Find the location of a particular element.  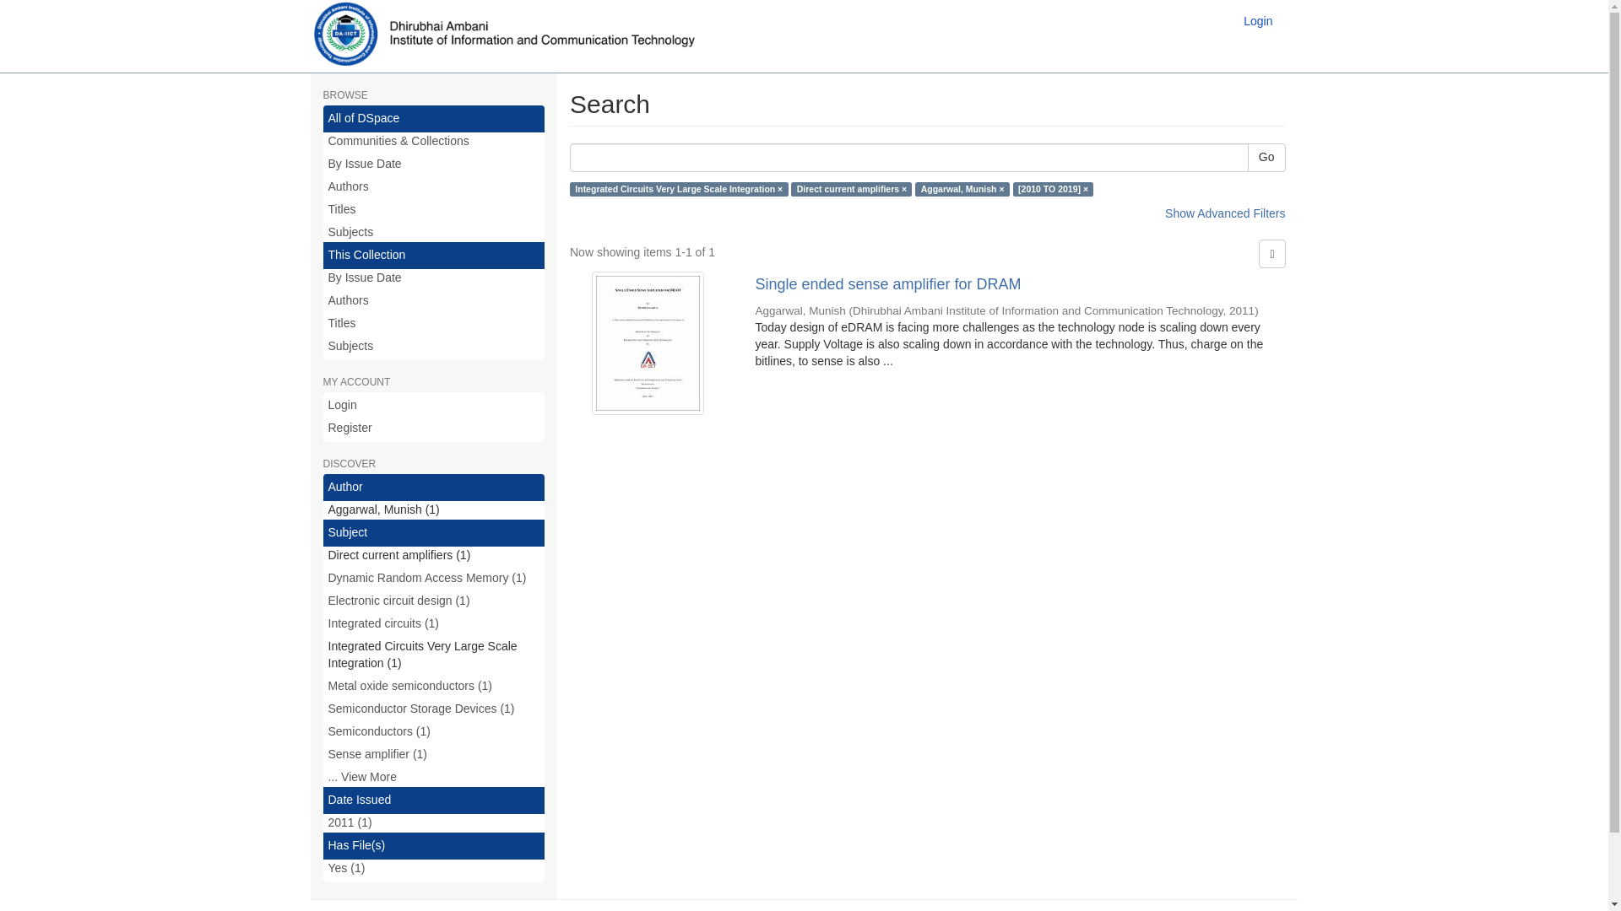

Subjects is located at coordinates (434, 346).